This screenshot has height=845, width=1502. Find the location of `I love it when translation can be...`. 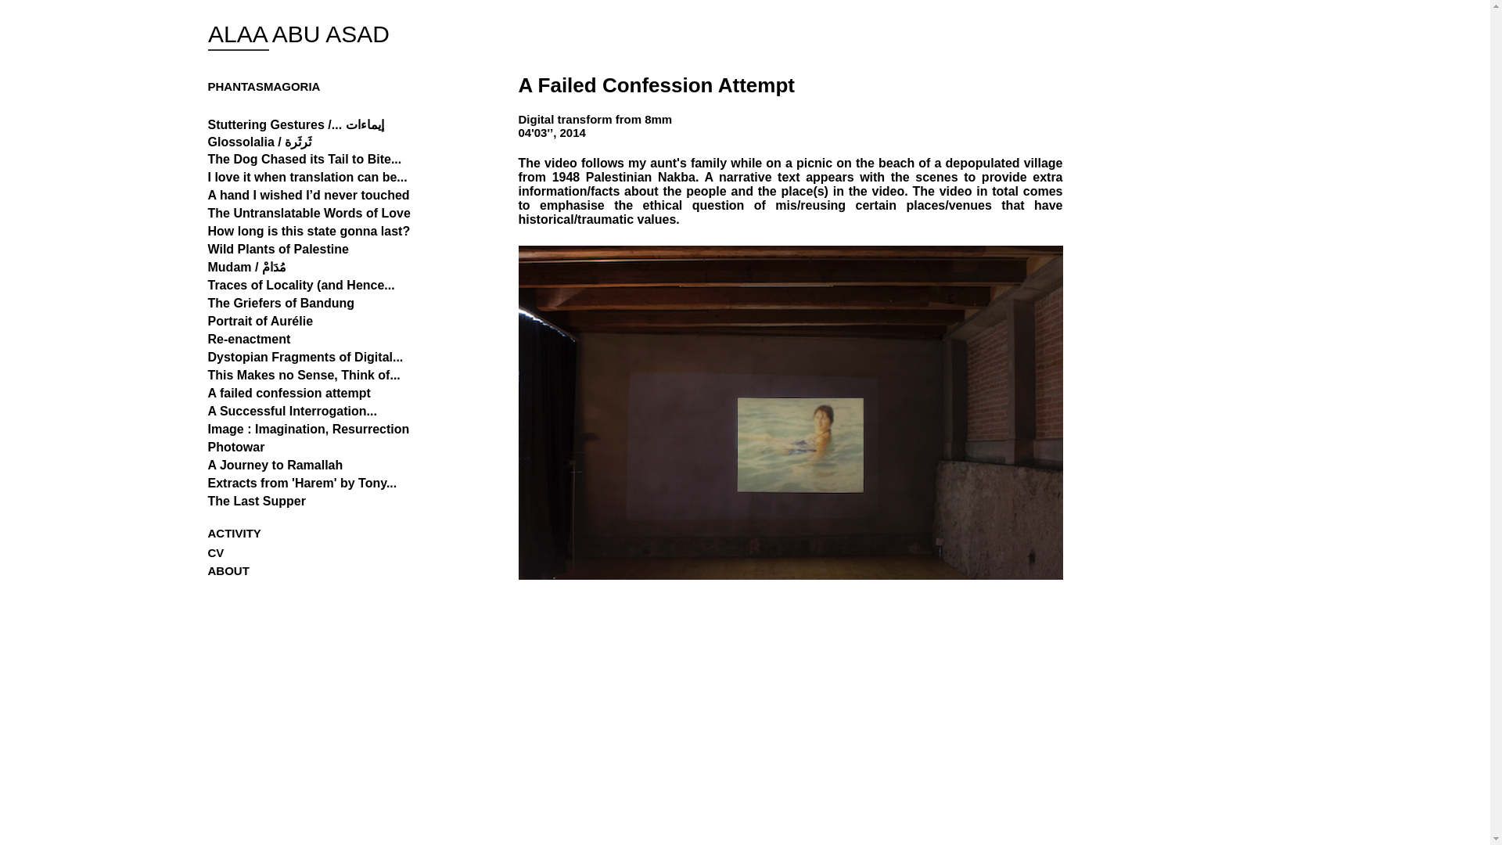

I love it when translation can be... is located at coordinates (307, 177).